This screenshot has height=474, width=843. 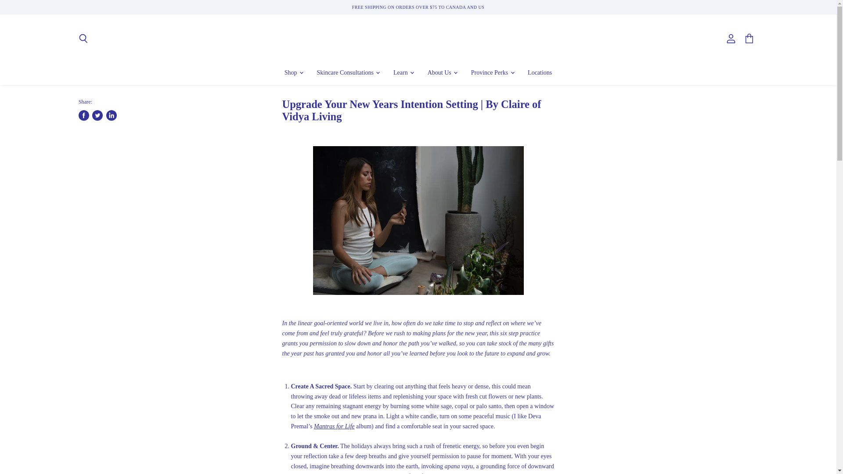 I want to click on Search, so click(x=83, y=39).